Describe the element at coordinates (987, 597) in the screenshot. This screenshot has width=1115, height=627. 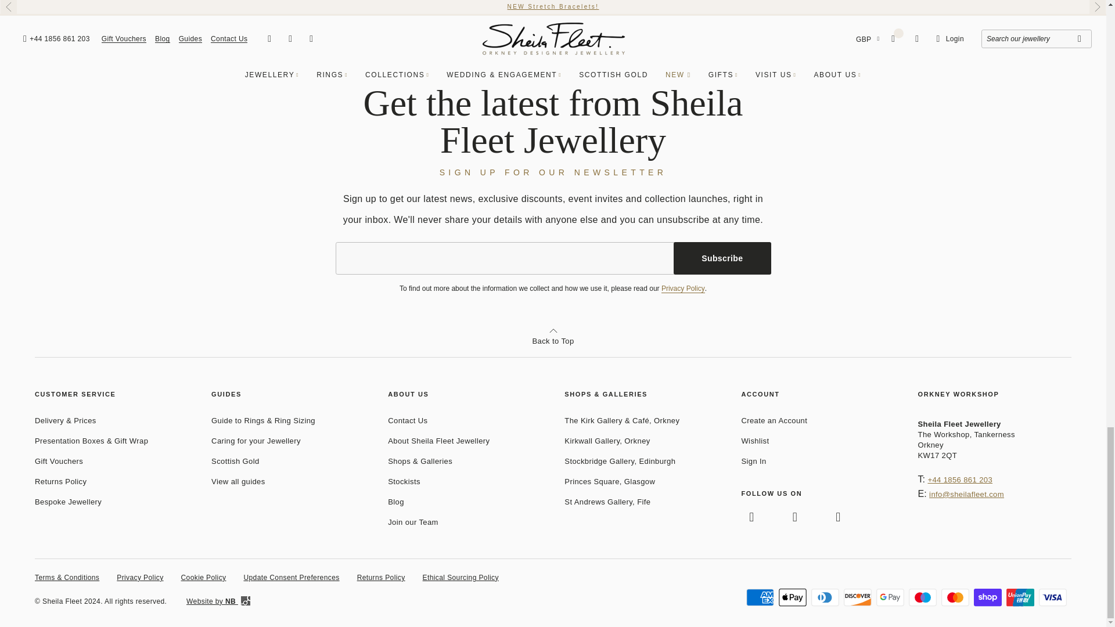
I see `Shop Pay` at that location.